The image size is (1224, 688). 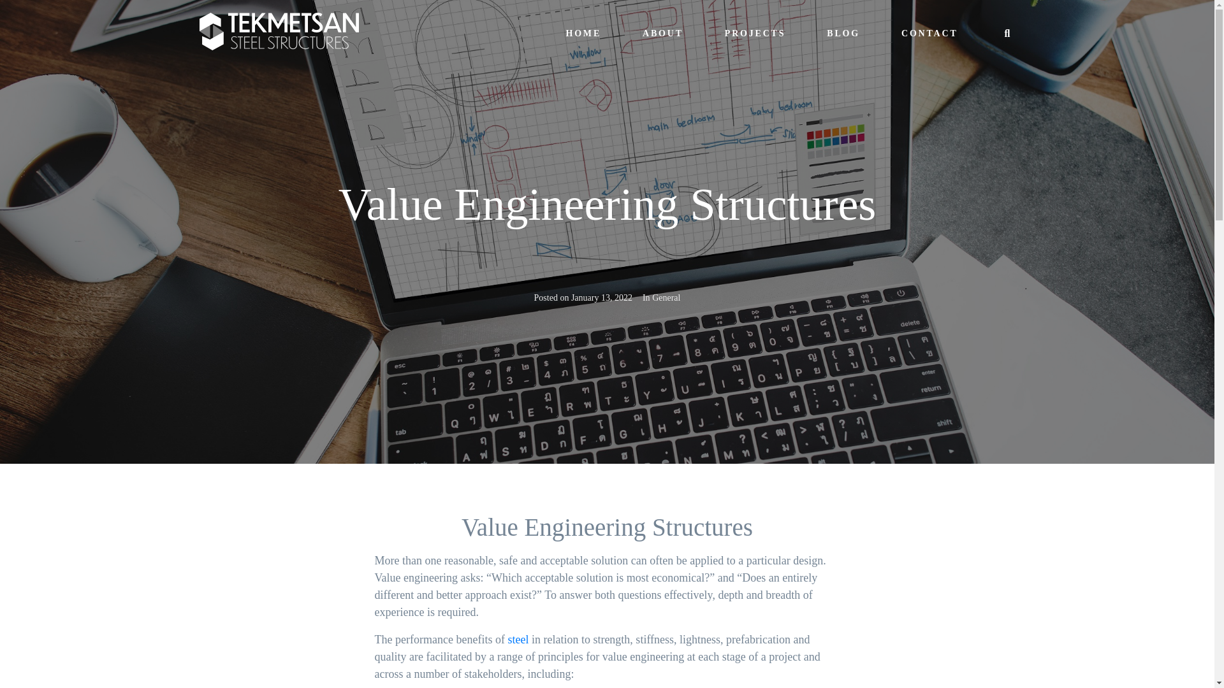 What do you see at coordinates (583, 297) in the screenshot?
I see `Posted on January 13, 2022` at bounding box center [583, 297].